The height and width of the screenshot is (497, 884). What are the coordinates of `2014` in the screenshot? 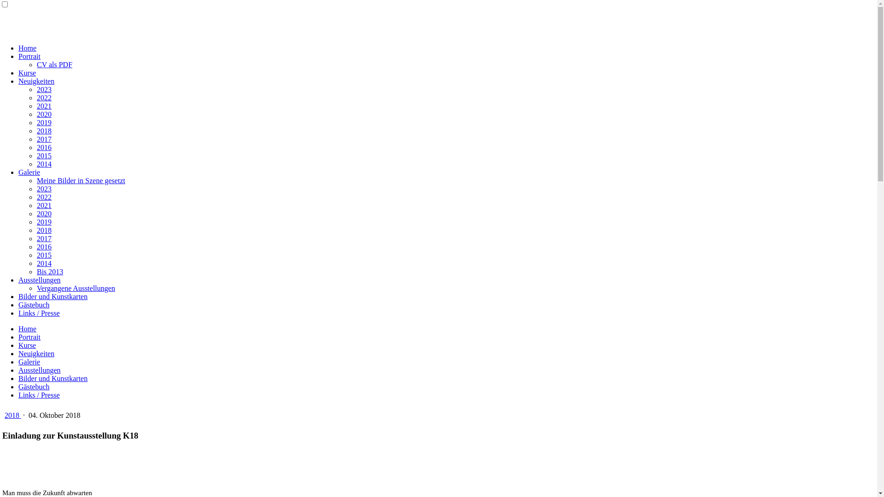 It's located at (44, 263).